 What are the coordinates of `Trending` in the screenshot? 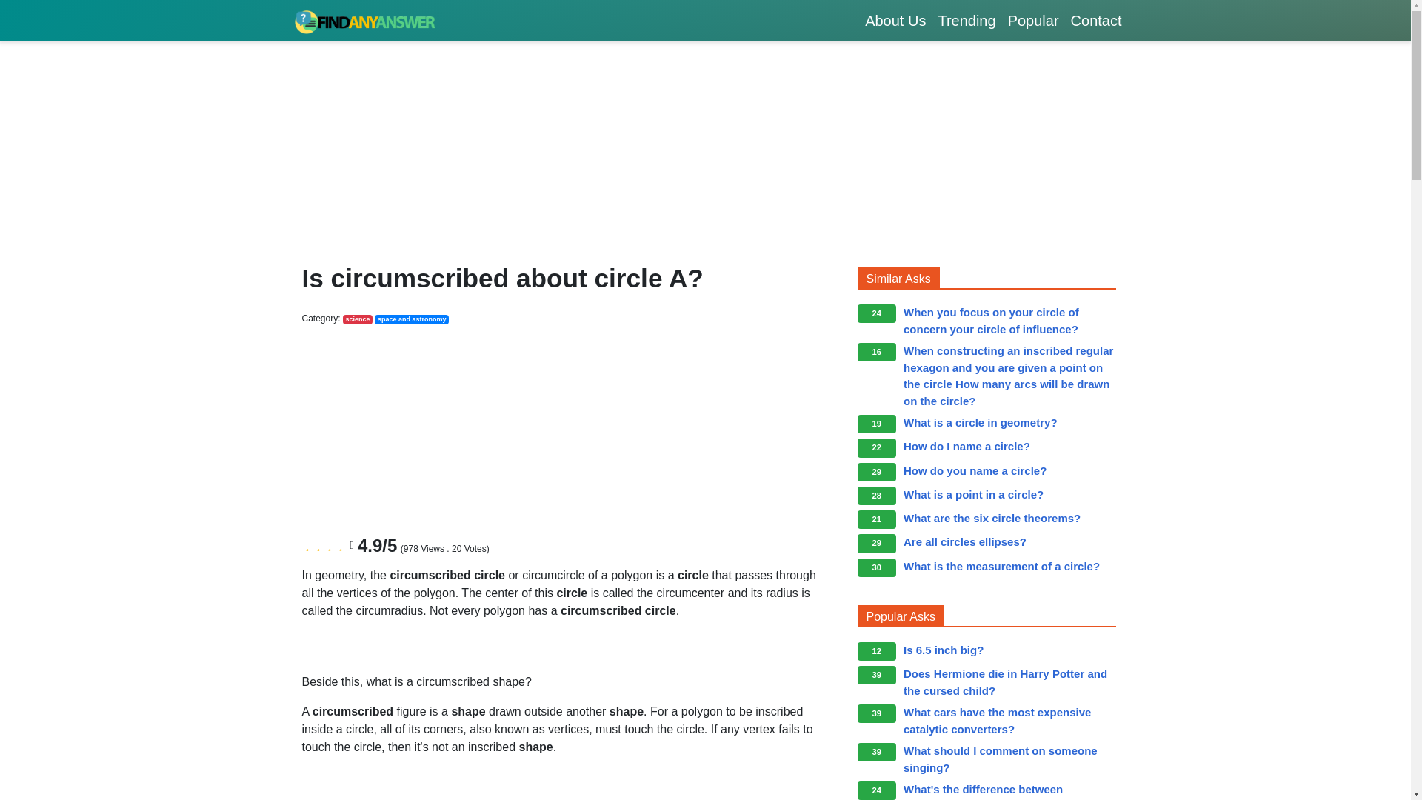 It's located at (966, 19).